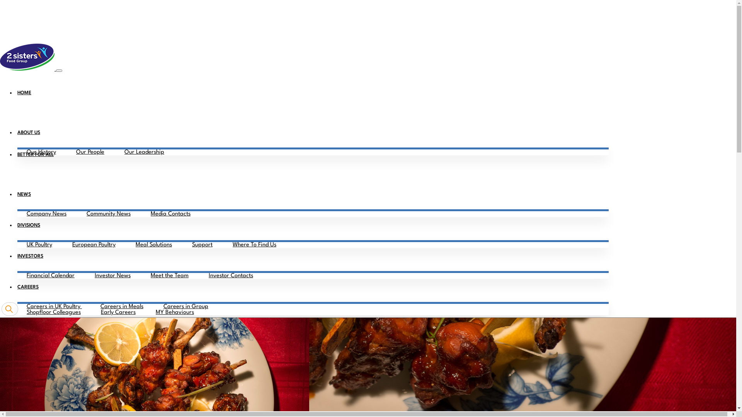 The height and width of the screenshot is (417, 742). I want to click on UK Poultry, so click(39, 245).